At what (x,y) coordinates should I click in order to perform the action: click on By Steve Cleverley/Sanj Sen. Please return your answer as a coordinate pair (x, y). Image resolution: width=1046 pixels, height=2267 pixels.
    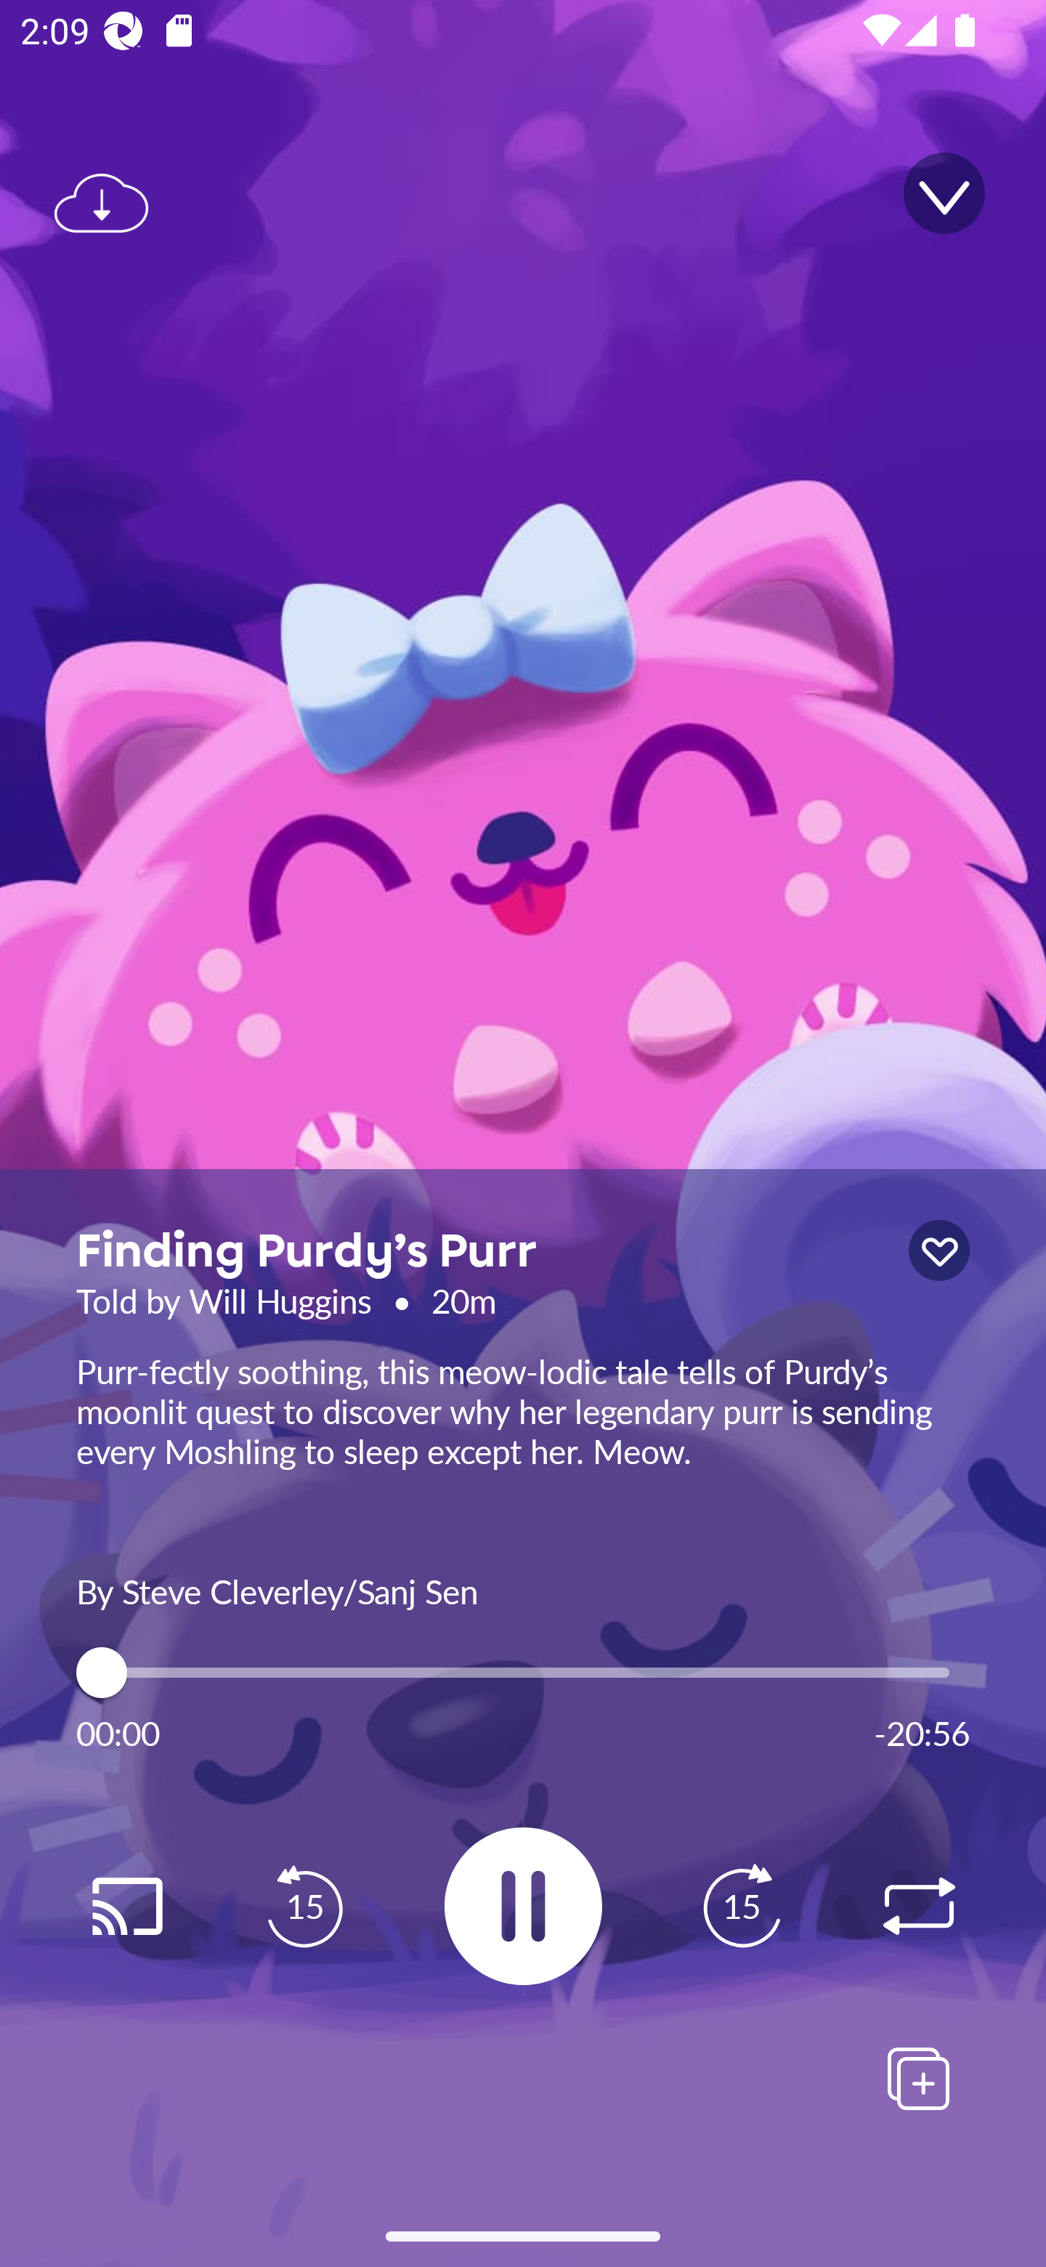
    Looking at the image, I should click on (523, 1589).